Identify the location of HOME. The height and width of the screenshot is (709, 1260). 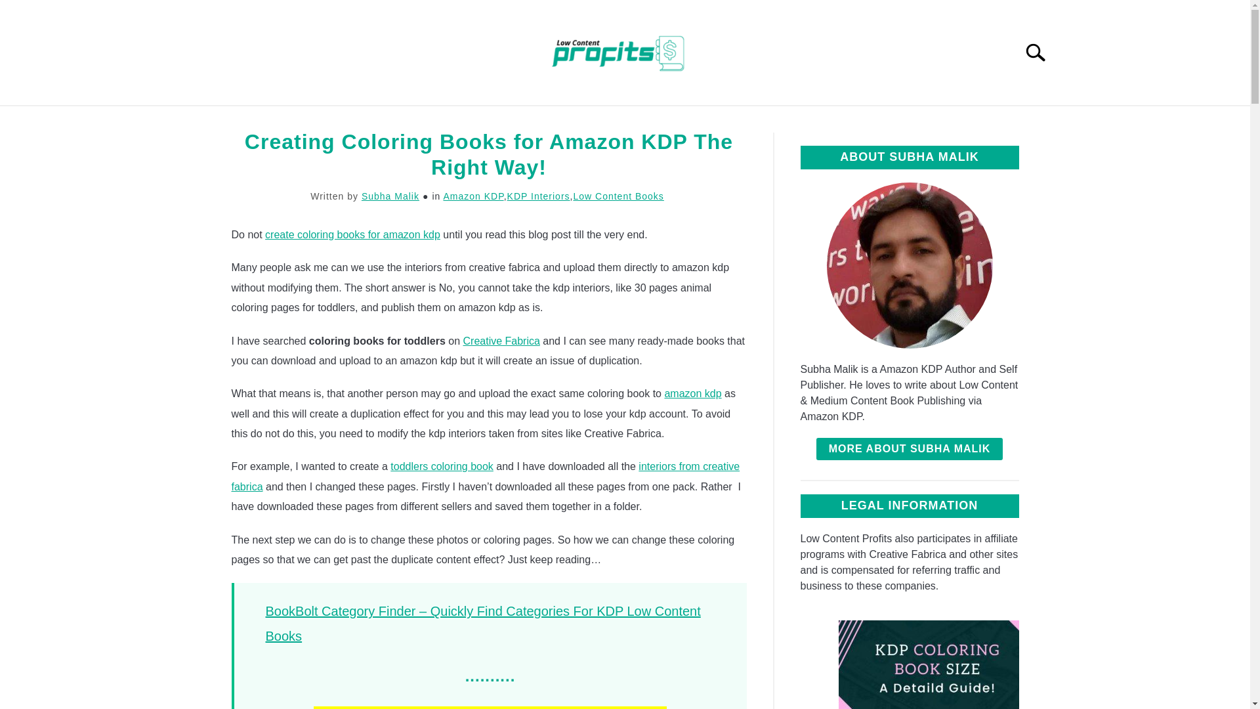
(261, 121).